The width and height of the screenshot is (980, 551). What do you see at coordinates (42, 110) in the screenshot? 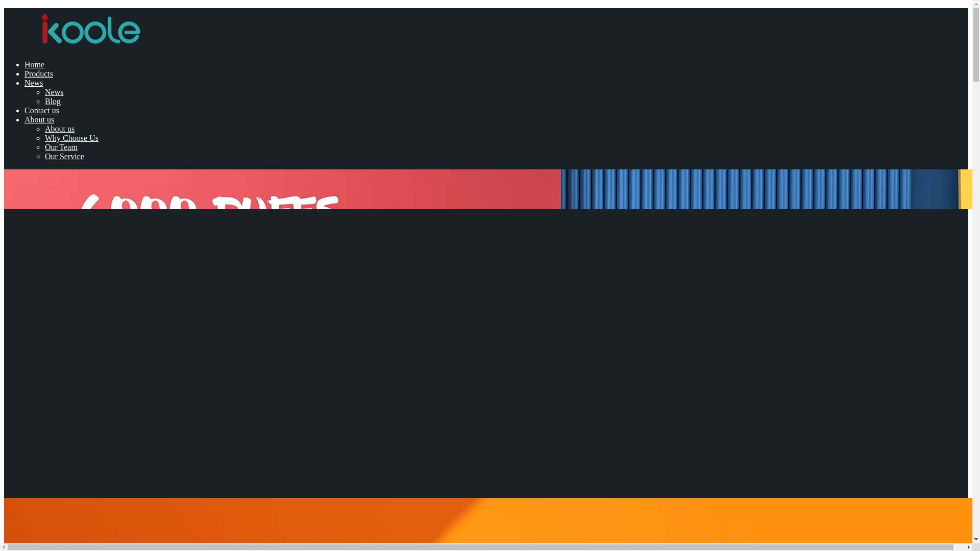
I see `Contact us` at bounding box center [42, 110].